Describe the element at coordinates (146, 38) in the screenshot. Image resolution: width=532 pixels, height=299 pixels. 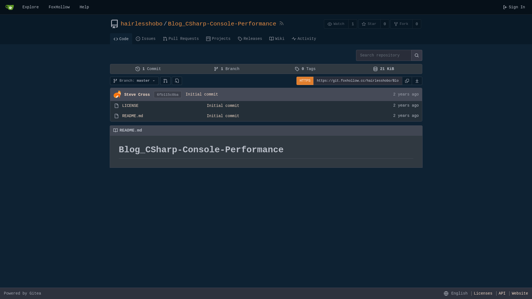
I see `Issues` at that location.